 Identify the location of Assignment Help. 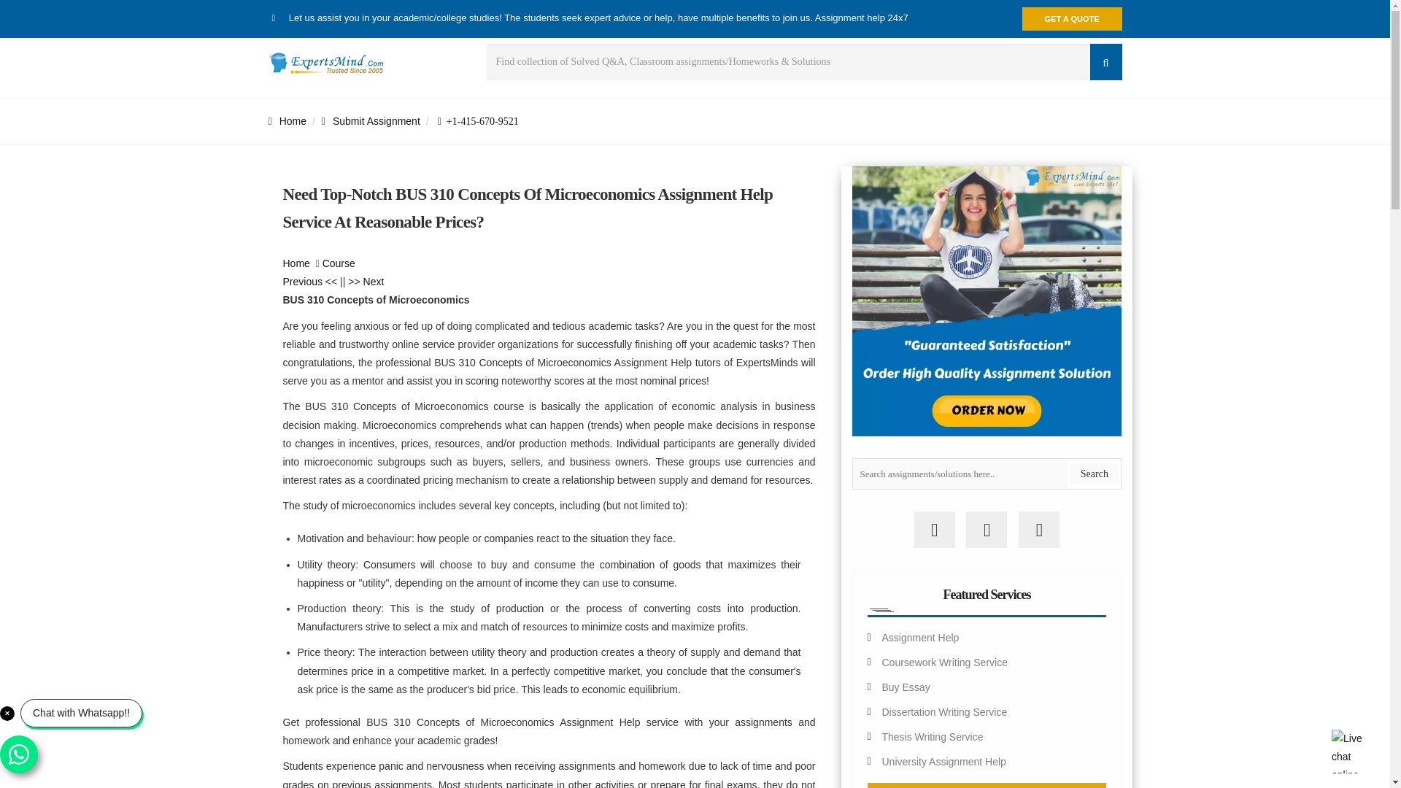
(919, 638).